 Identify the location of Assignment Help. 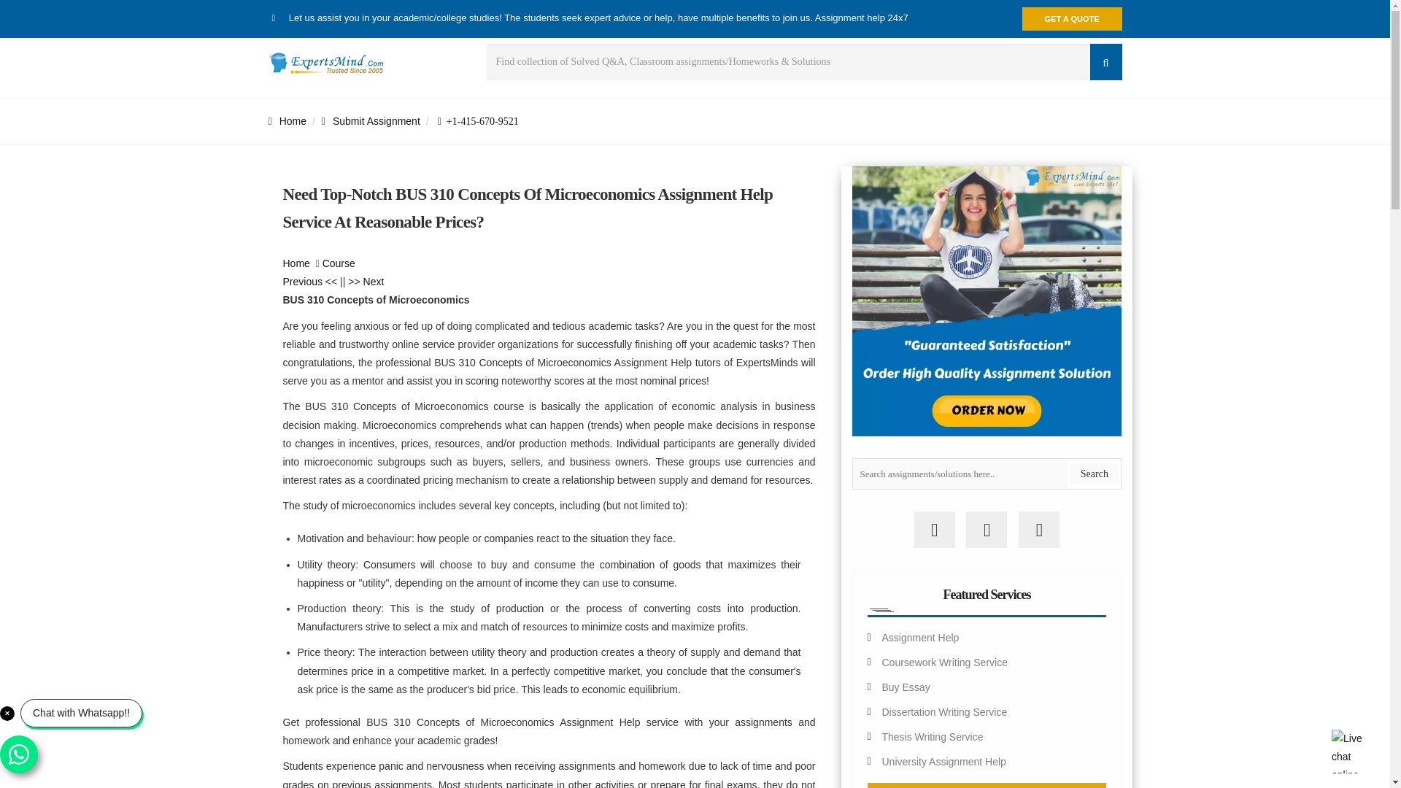
(919, 638).